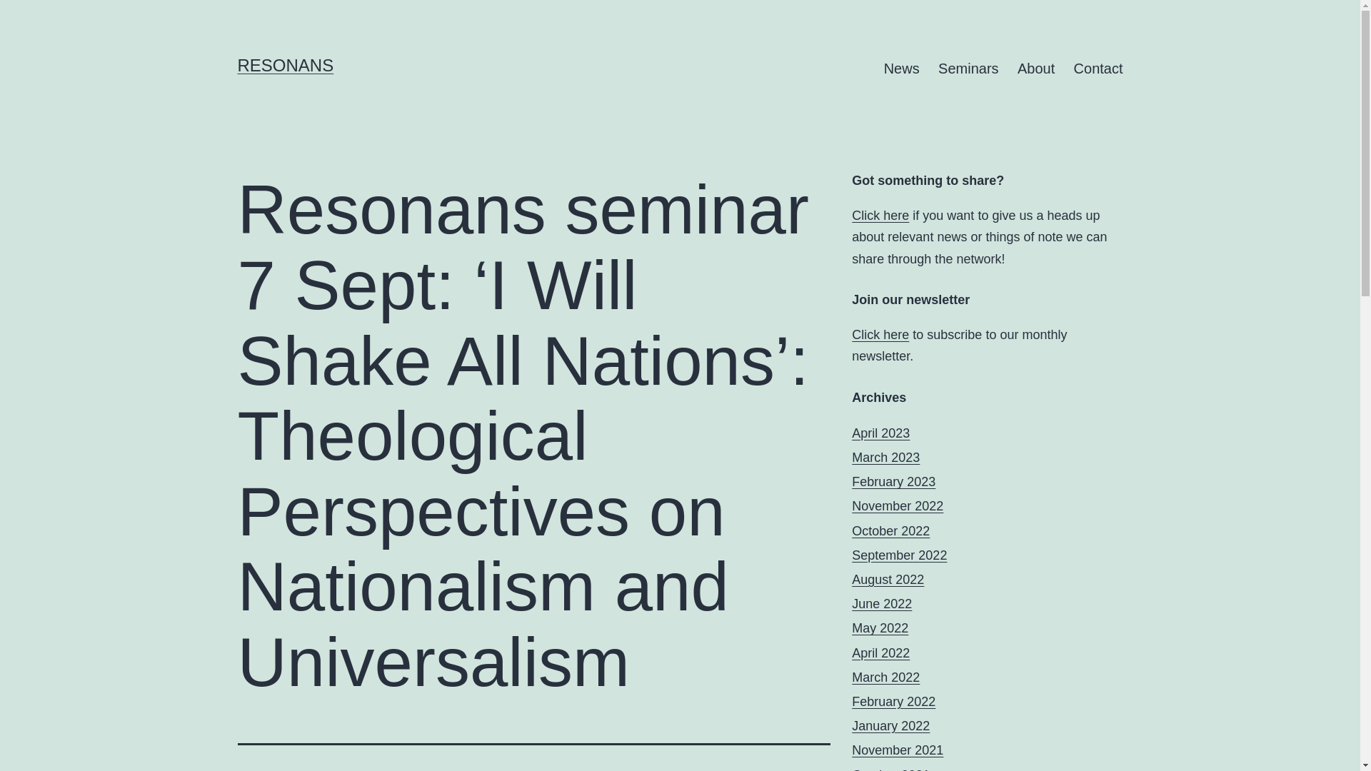 The height and width of the screenshot is (771, 1371). What do you see at coordinates (885, 677) in the screenshot?
I see `March 2022` at bounding box center [885, 677].